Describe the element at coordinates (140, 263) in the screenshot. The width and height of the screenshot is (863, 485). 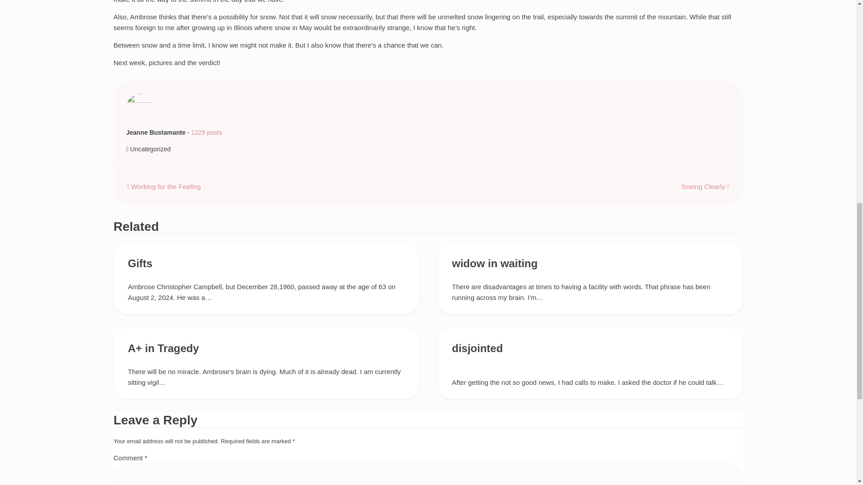
I see `Gifts` at that location.